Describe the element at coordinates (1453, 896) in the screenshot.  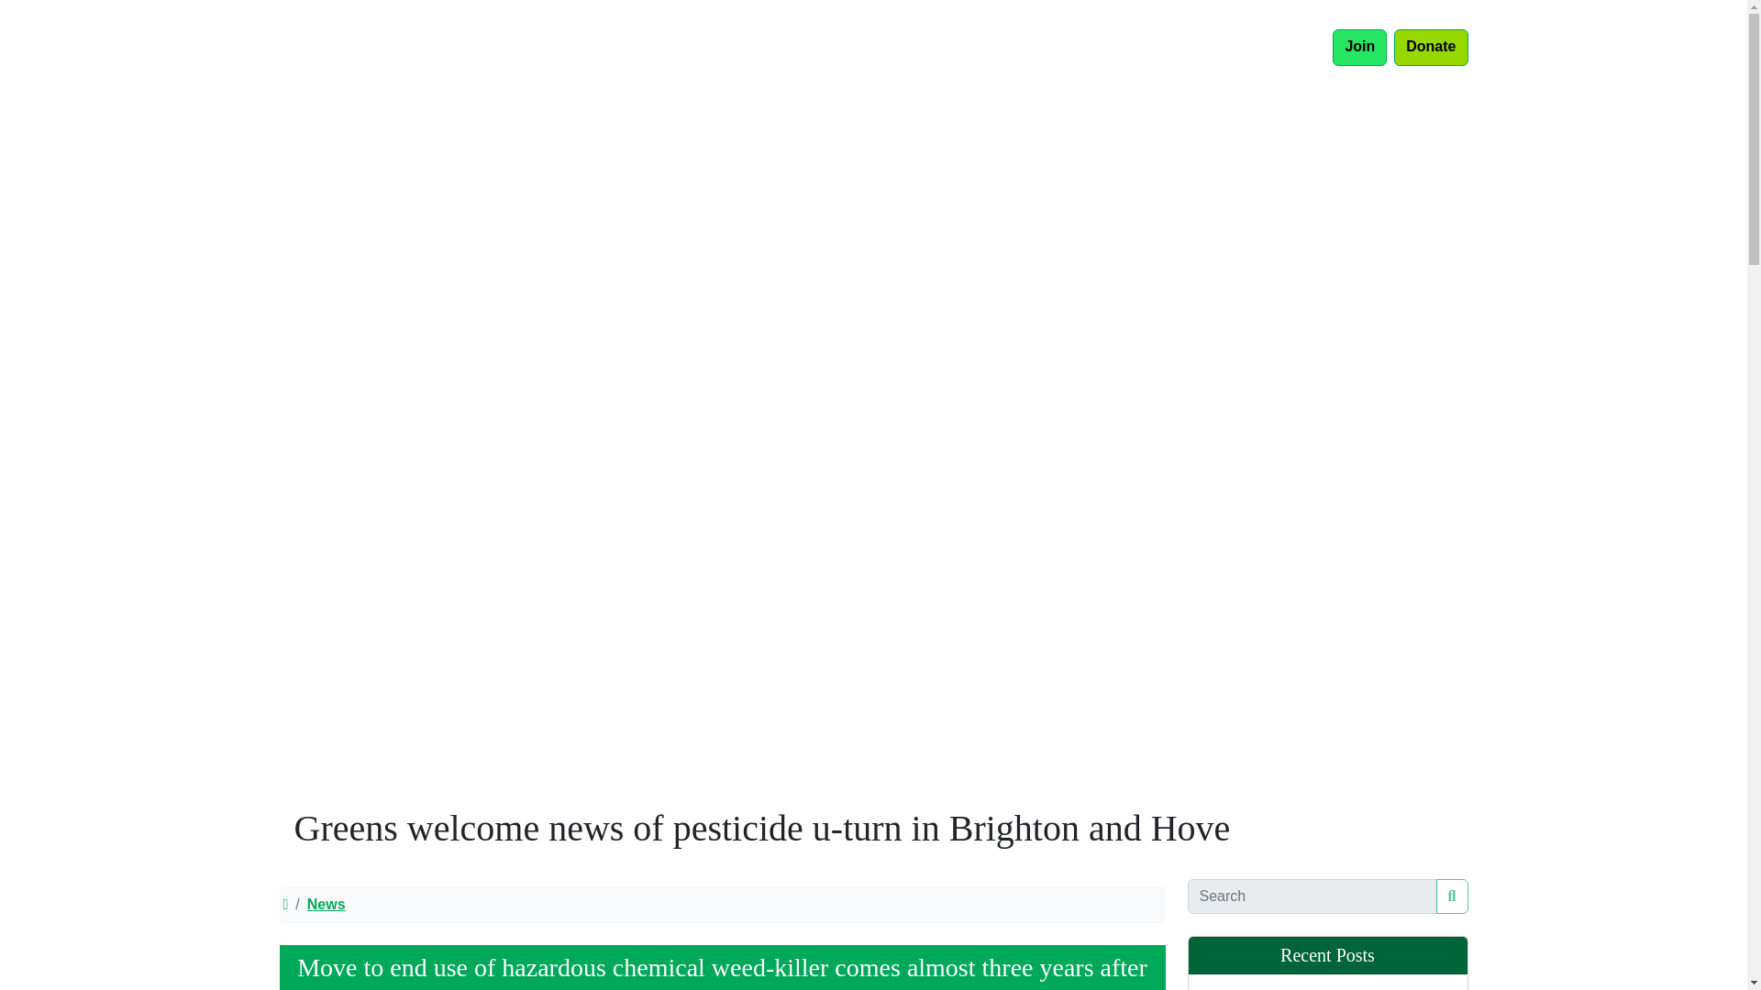
I see `Search` at that location.